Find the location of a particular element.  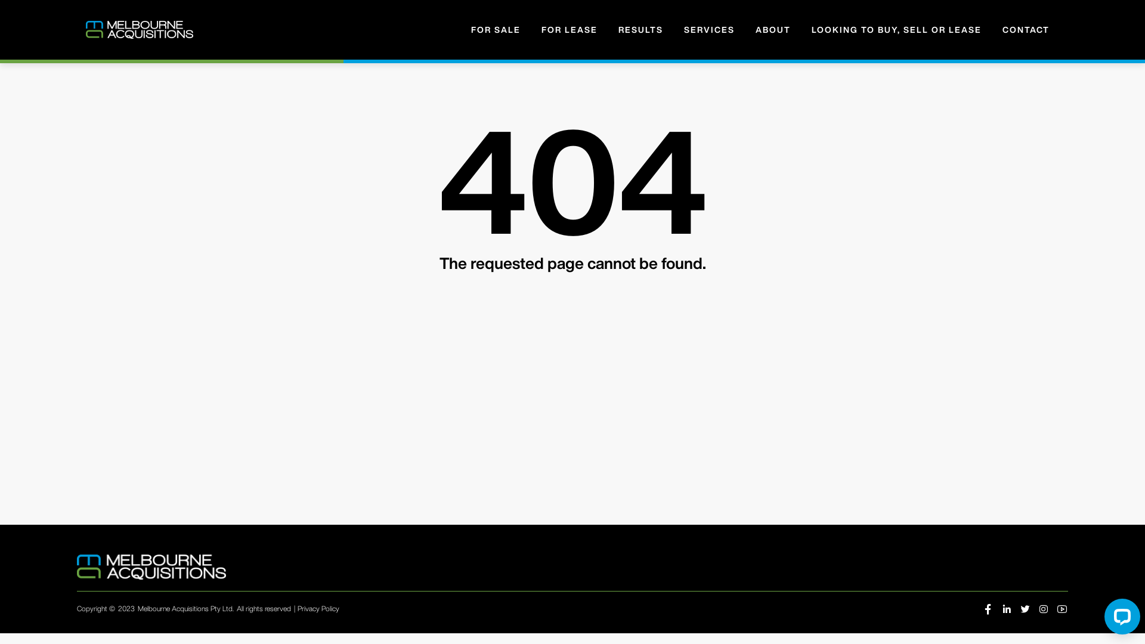

Privacy Policy is located at coordinates (318, 608).